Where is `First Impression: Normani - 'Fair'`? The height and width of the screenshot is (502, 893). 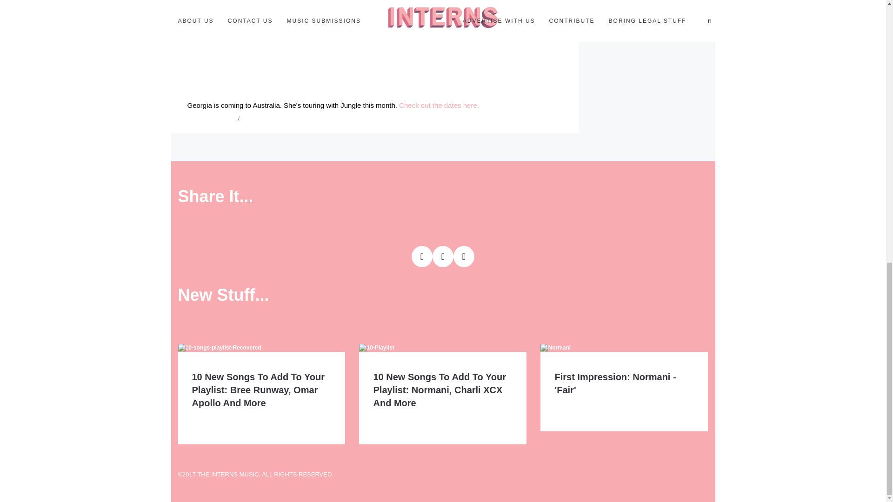 First Impression: Normani - 'Fair' is located at coordinates (615, 383).